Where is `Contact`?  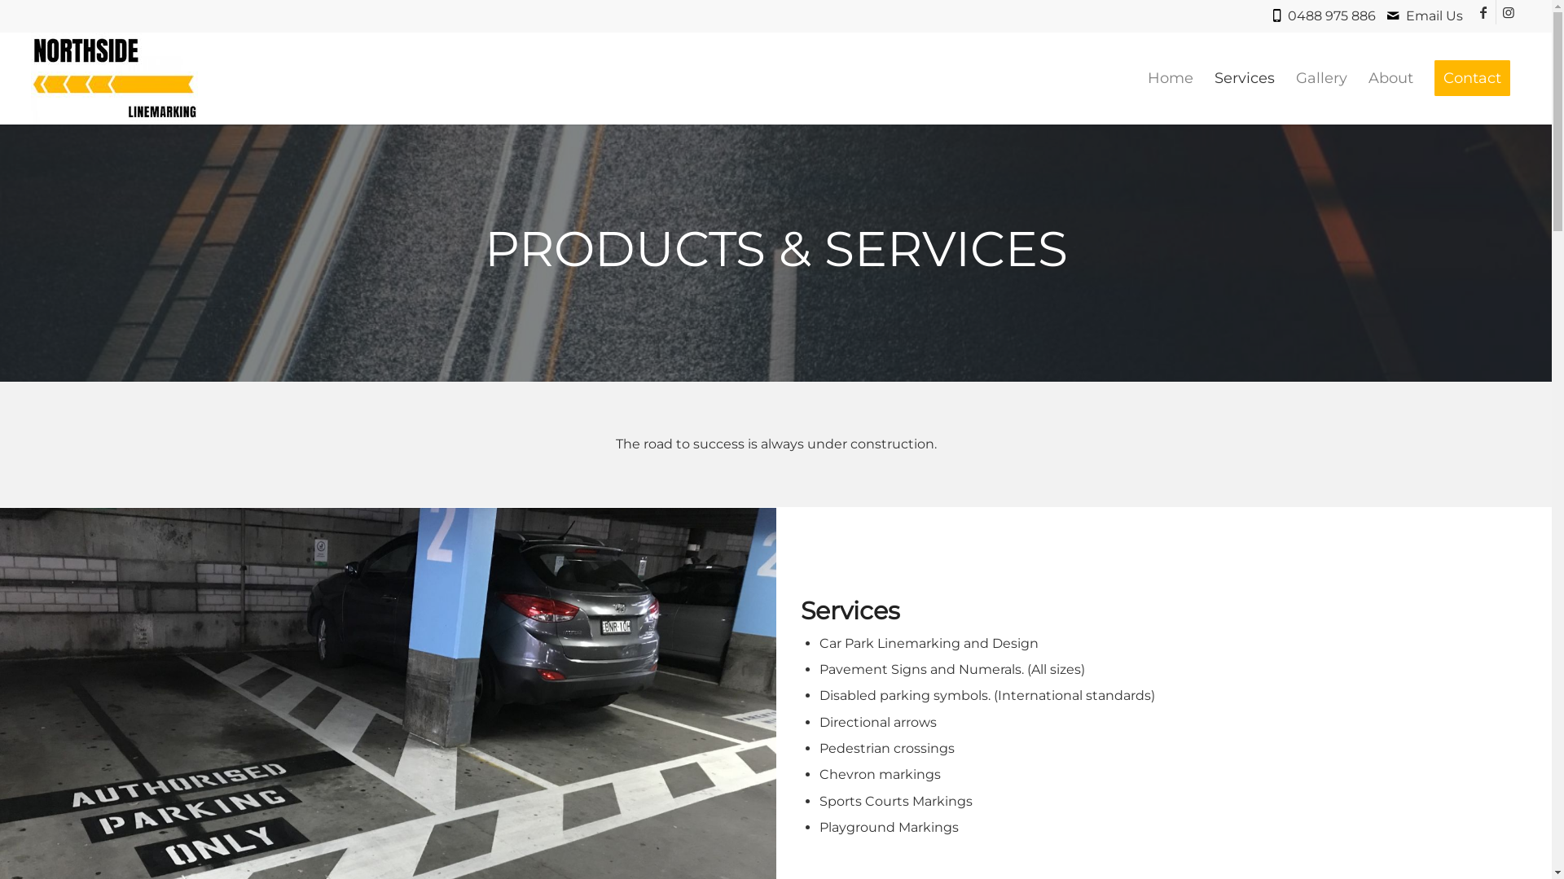
Contact is located at coordinates (1473, 78).